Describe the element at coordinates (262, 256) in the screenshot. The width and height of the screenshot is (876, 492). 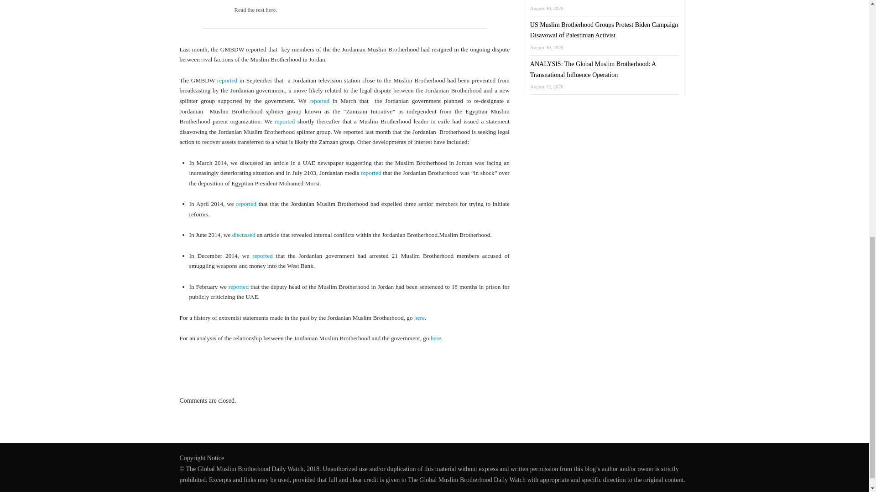
I see `reported` at that location.